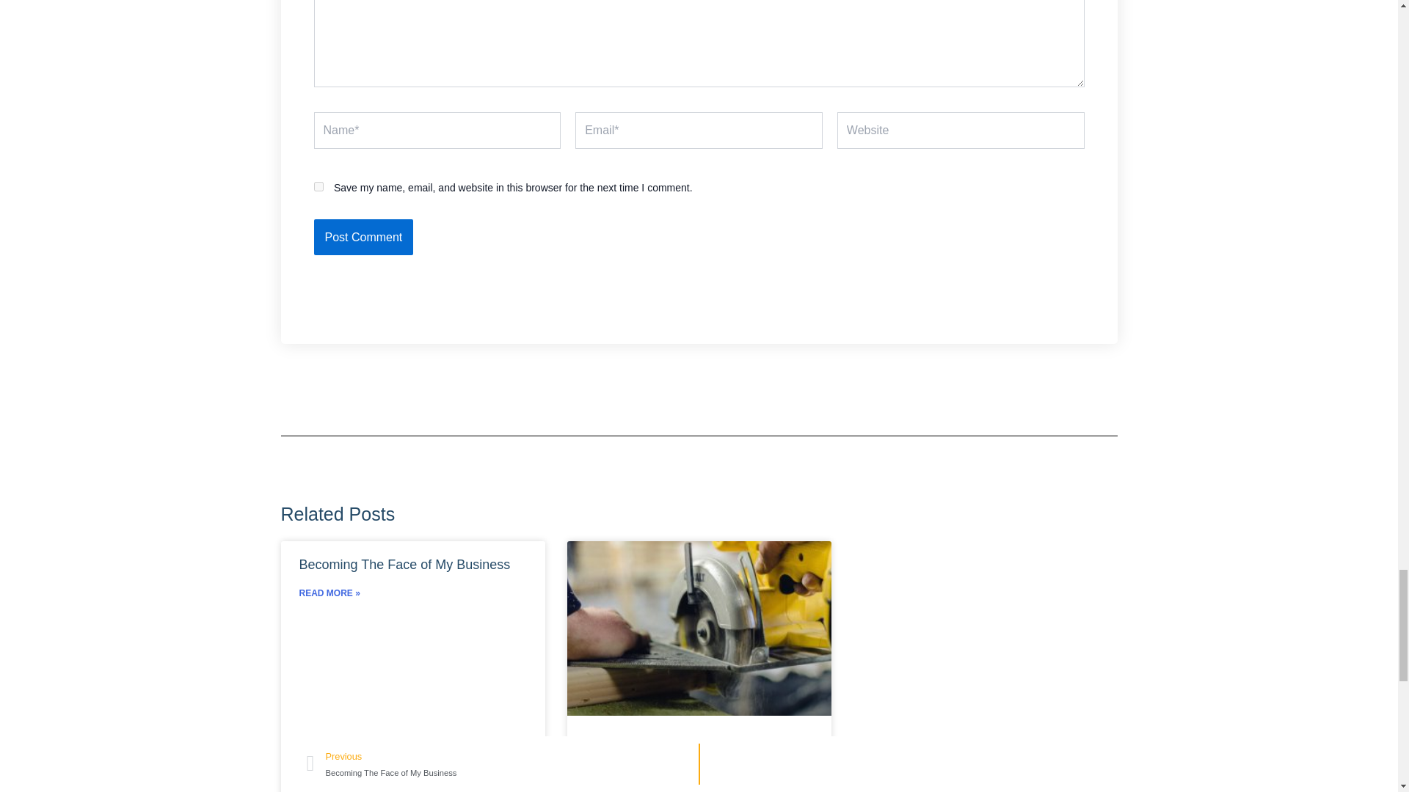 Image resolution: width=1409 pixels, height=792 pixels. What do you see at coordinates (663, 754) in the screenshot?
I see `Freyenhagen Construction` at bounding box center [663, 754].